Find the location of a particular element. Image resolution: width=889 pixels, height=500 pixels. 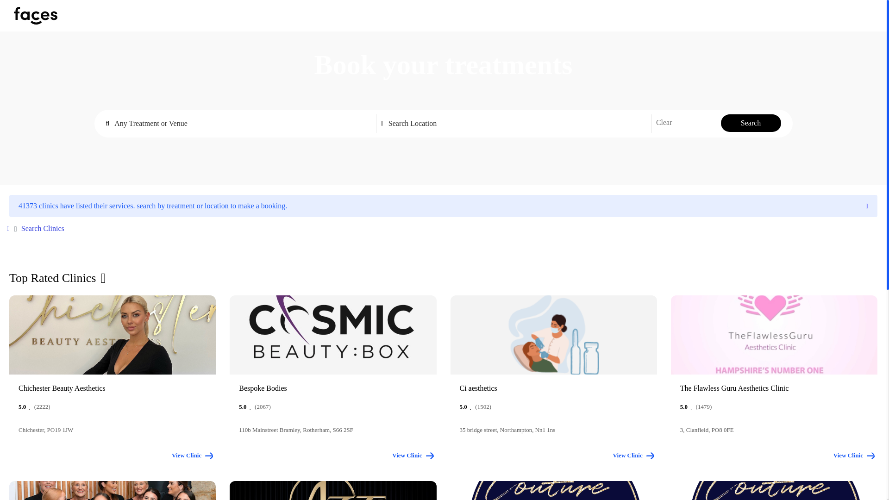

Ci aesthetics is located at coordinates (553, 388).